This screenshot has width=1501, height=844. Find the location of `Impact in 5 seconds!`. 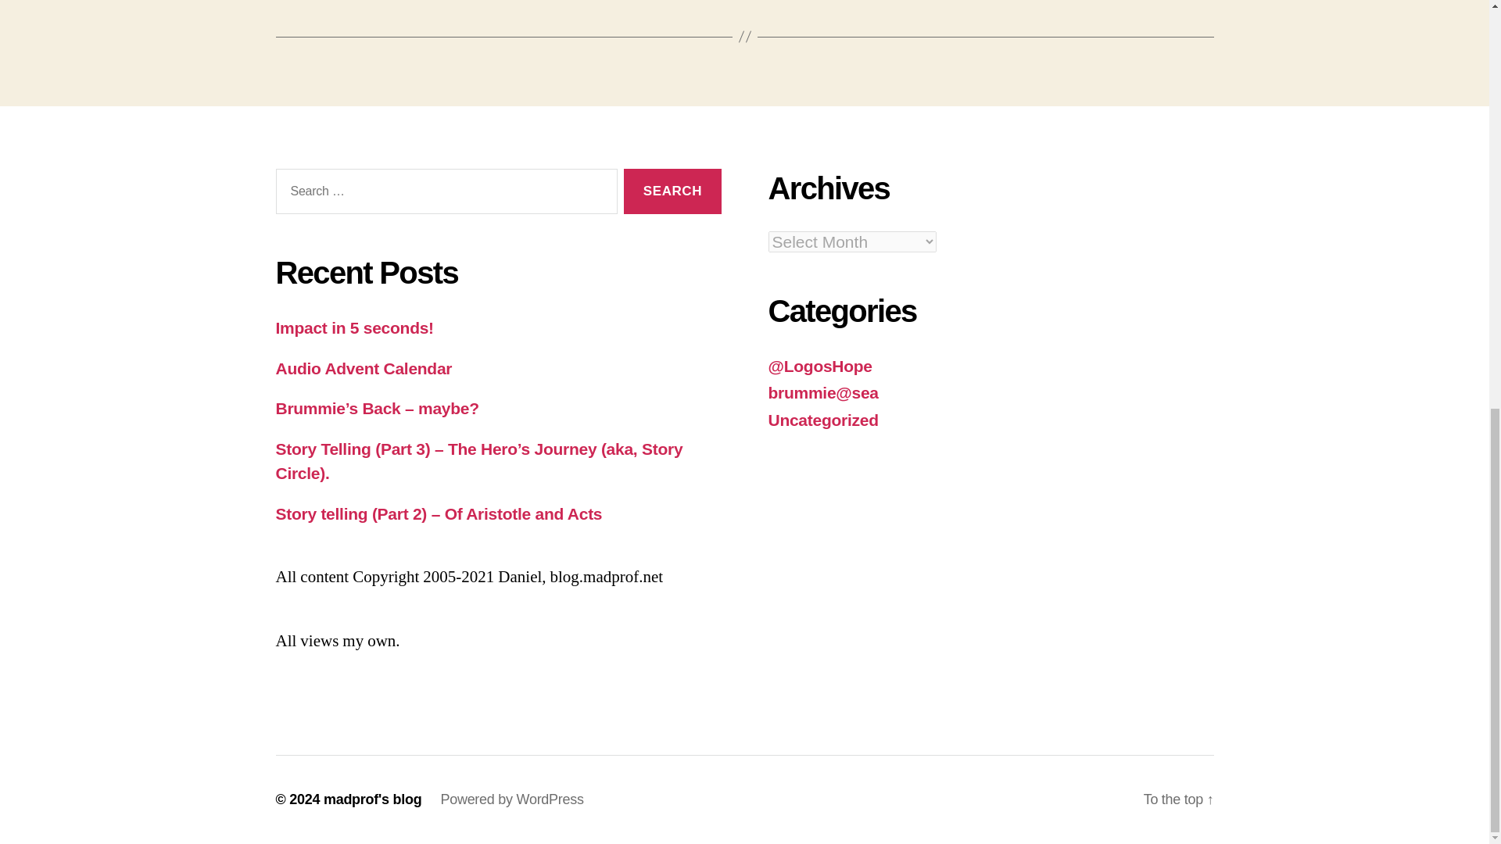

Impact in 5 seconds! is located at coordinates (353, 327).